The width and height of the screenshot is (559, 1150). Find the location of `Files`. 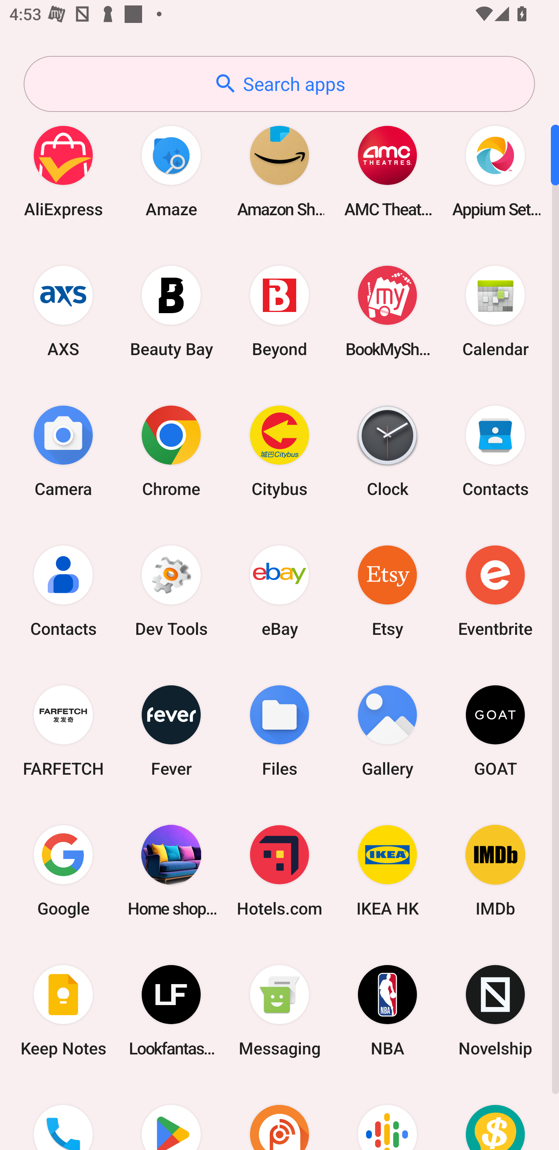

Files is located at coordinates (279, 730).